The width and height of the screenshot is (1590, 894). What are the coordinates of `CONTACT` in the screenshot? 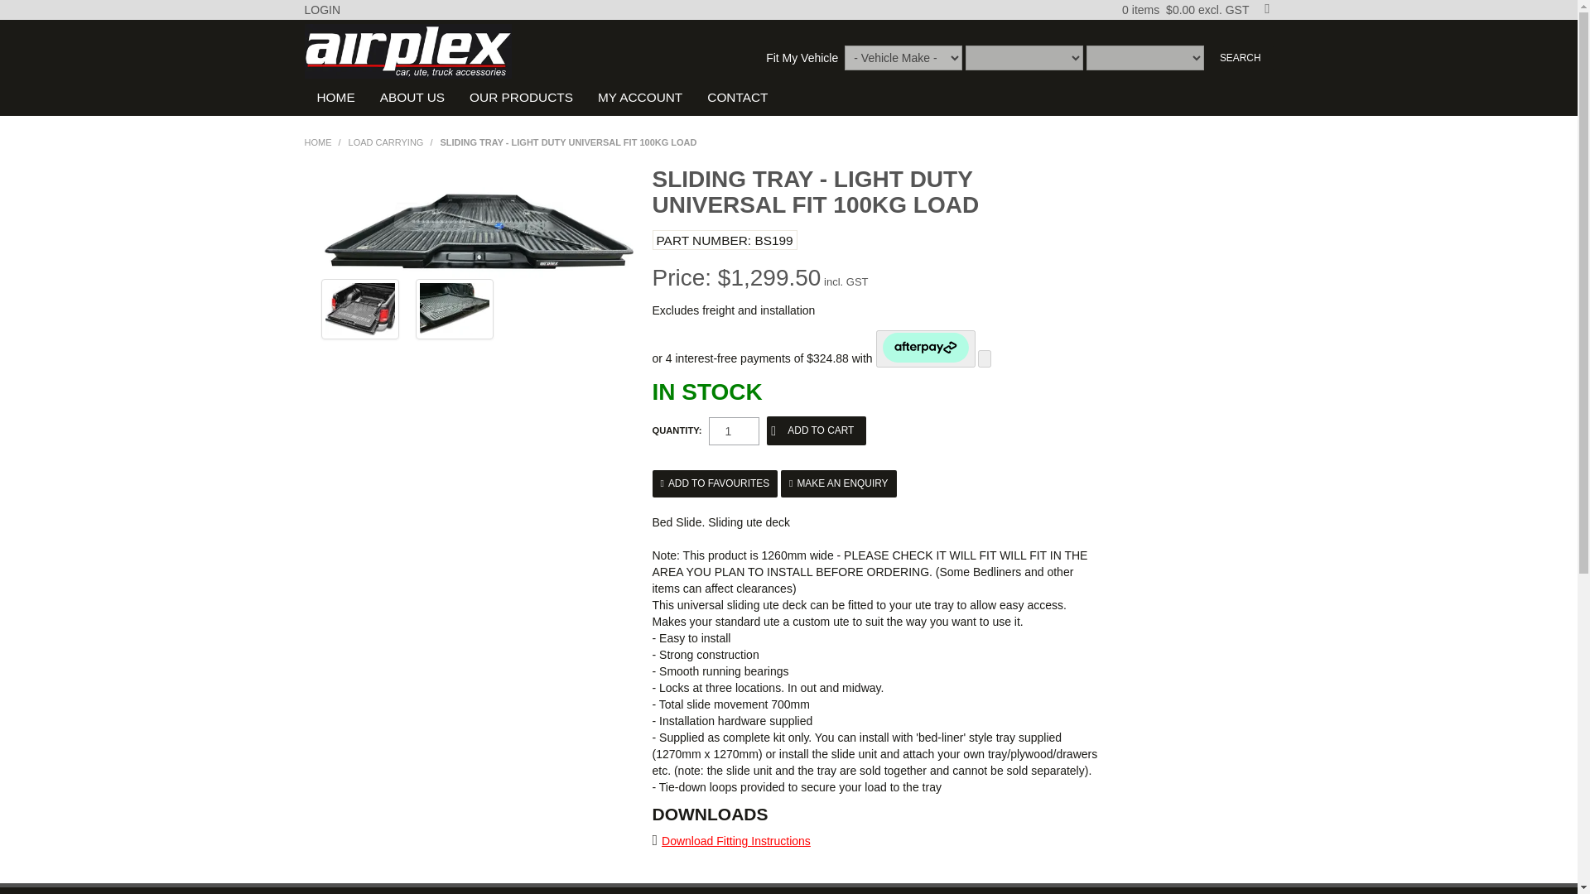 It's located at (737, 98).